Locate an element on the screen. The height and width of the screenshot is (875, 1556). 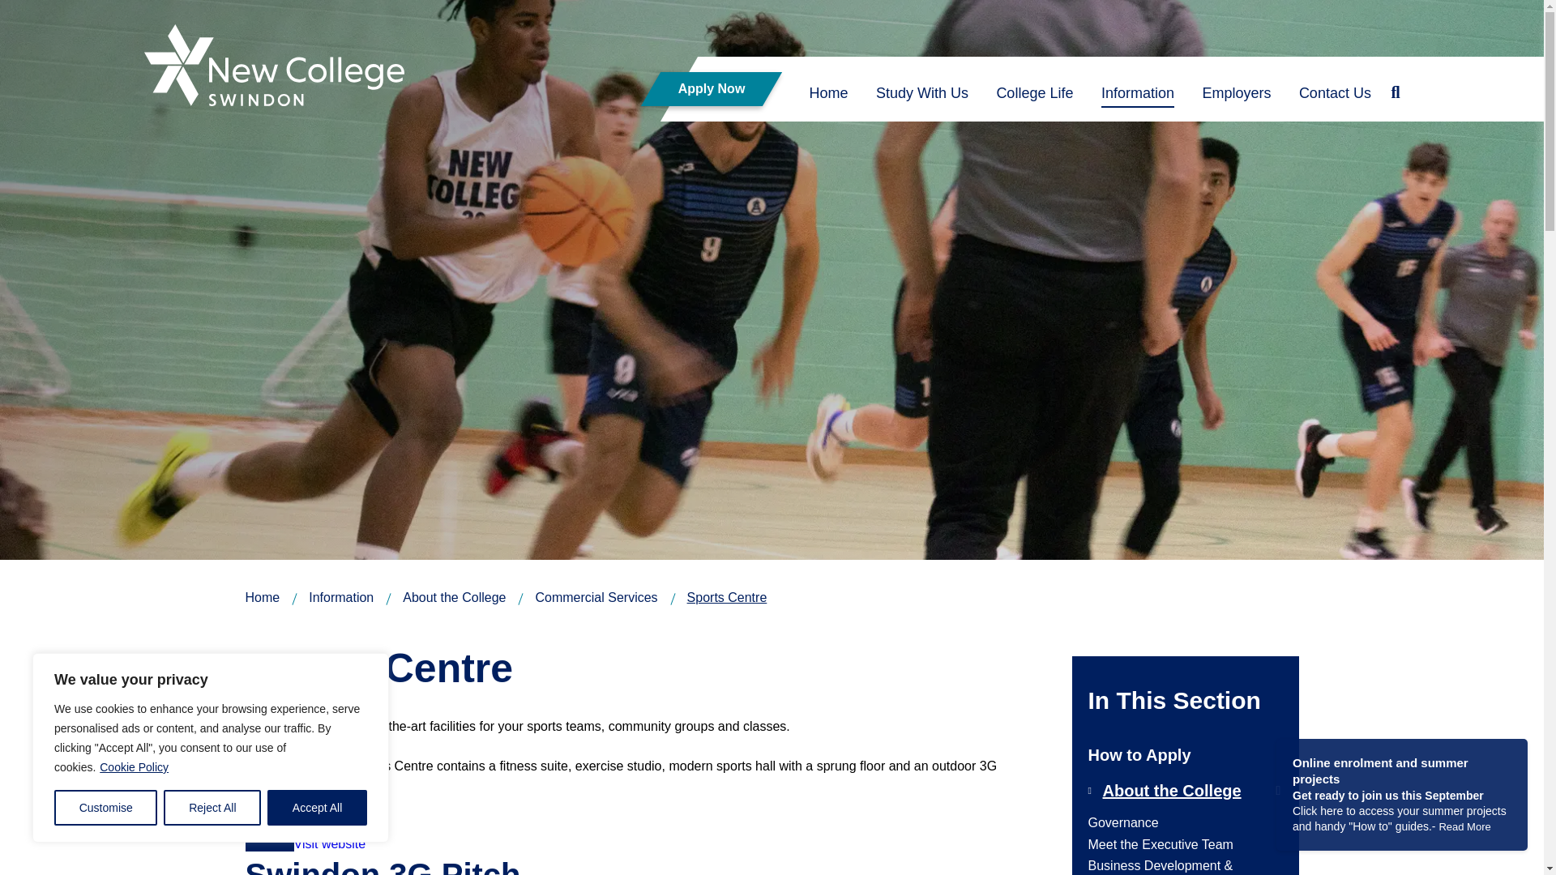
Study With Us is located at coordinates (921, 97).